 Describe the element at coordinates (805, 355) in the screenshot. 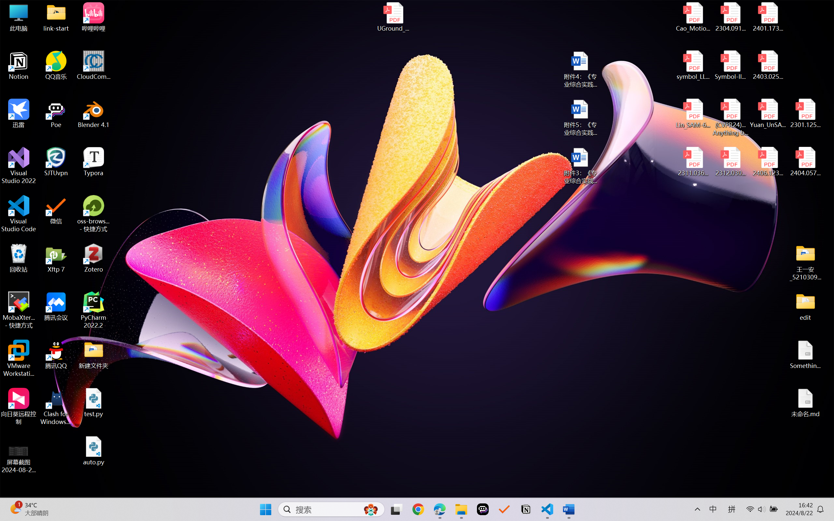

I see `Something.md` at that location.